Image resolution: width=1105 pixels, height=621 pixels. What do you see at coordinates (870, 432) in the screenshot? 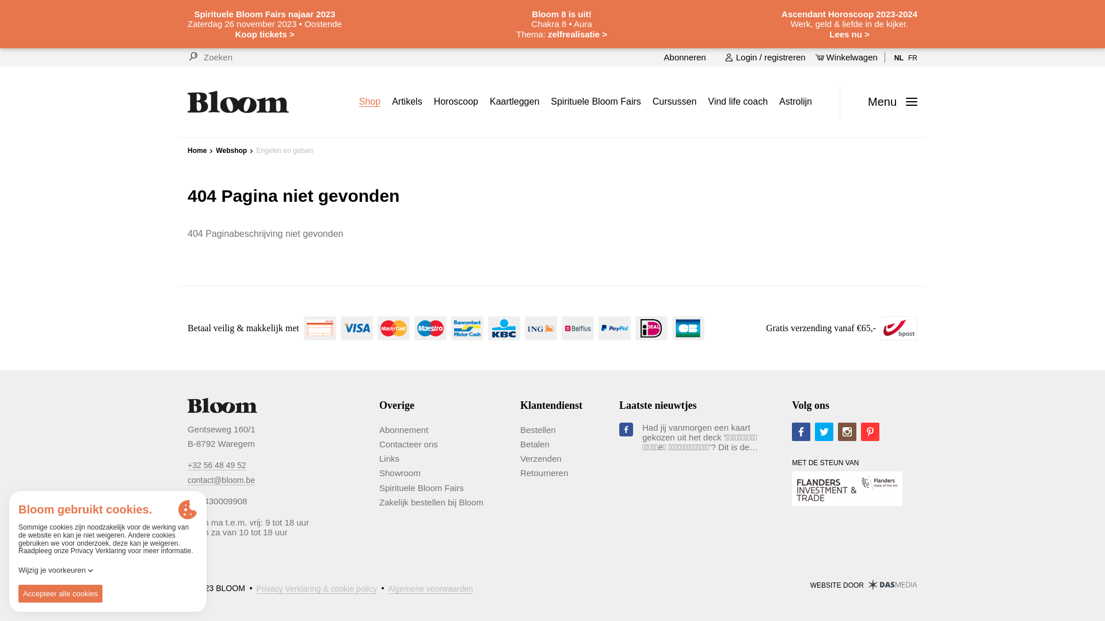
I see `Pinterest` at bounding box center [870, 432].